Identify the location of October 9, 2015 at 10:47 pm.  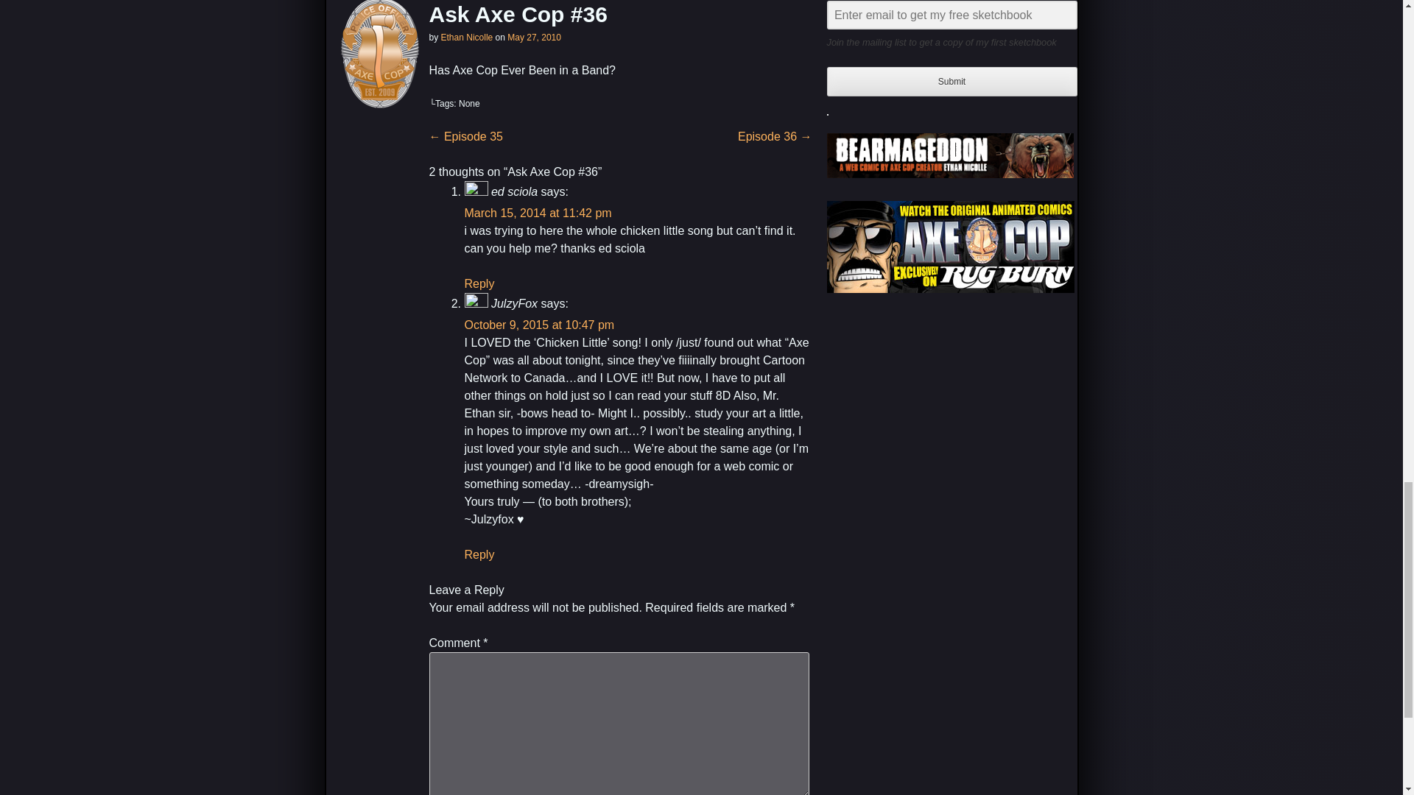
(538, 325).